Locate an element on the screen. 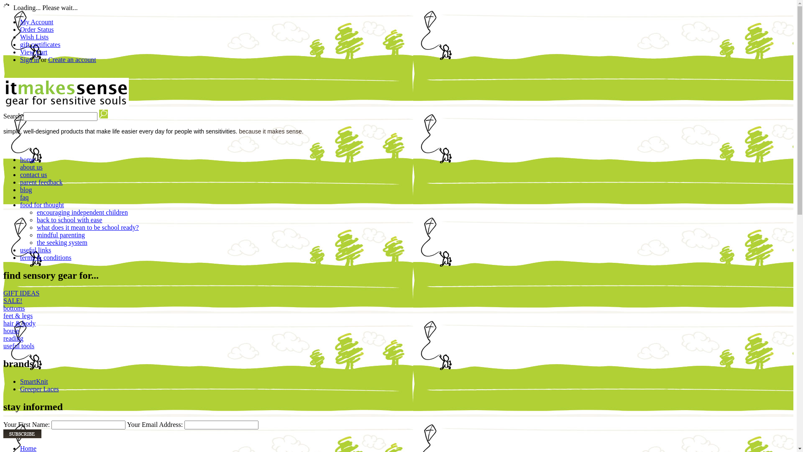 This screenshot has height=452, width=803. GIFT IDEAS is located at coordinates (37, 293).